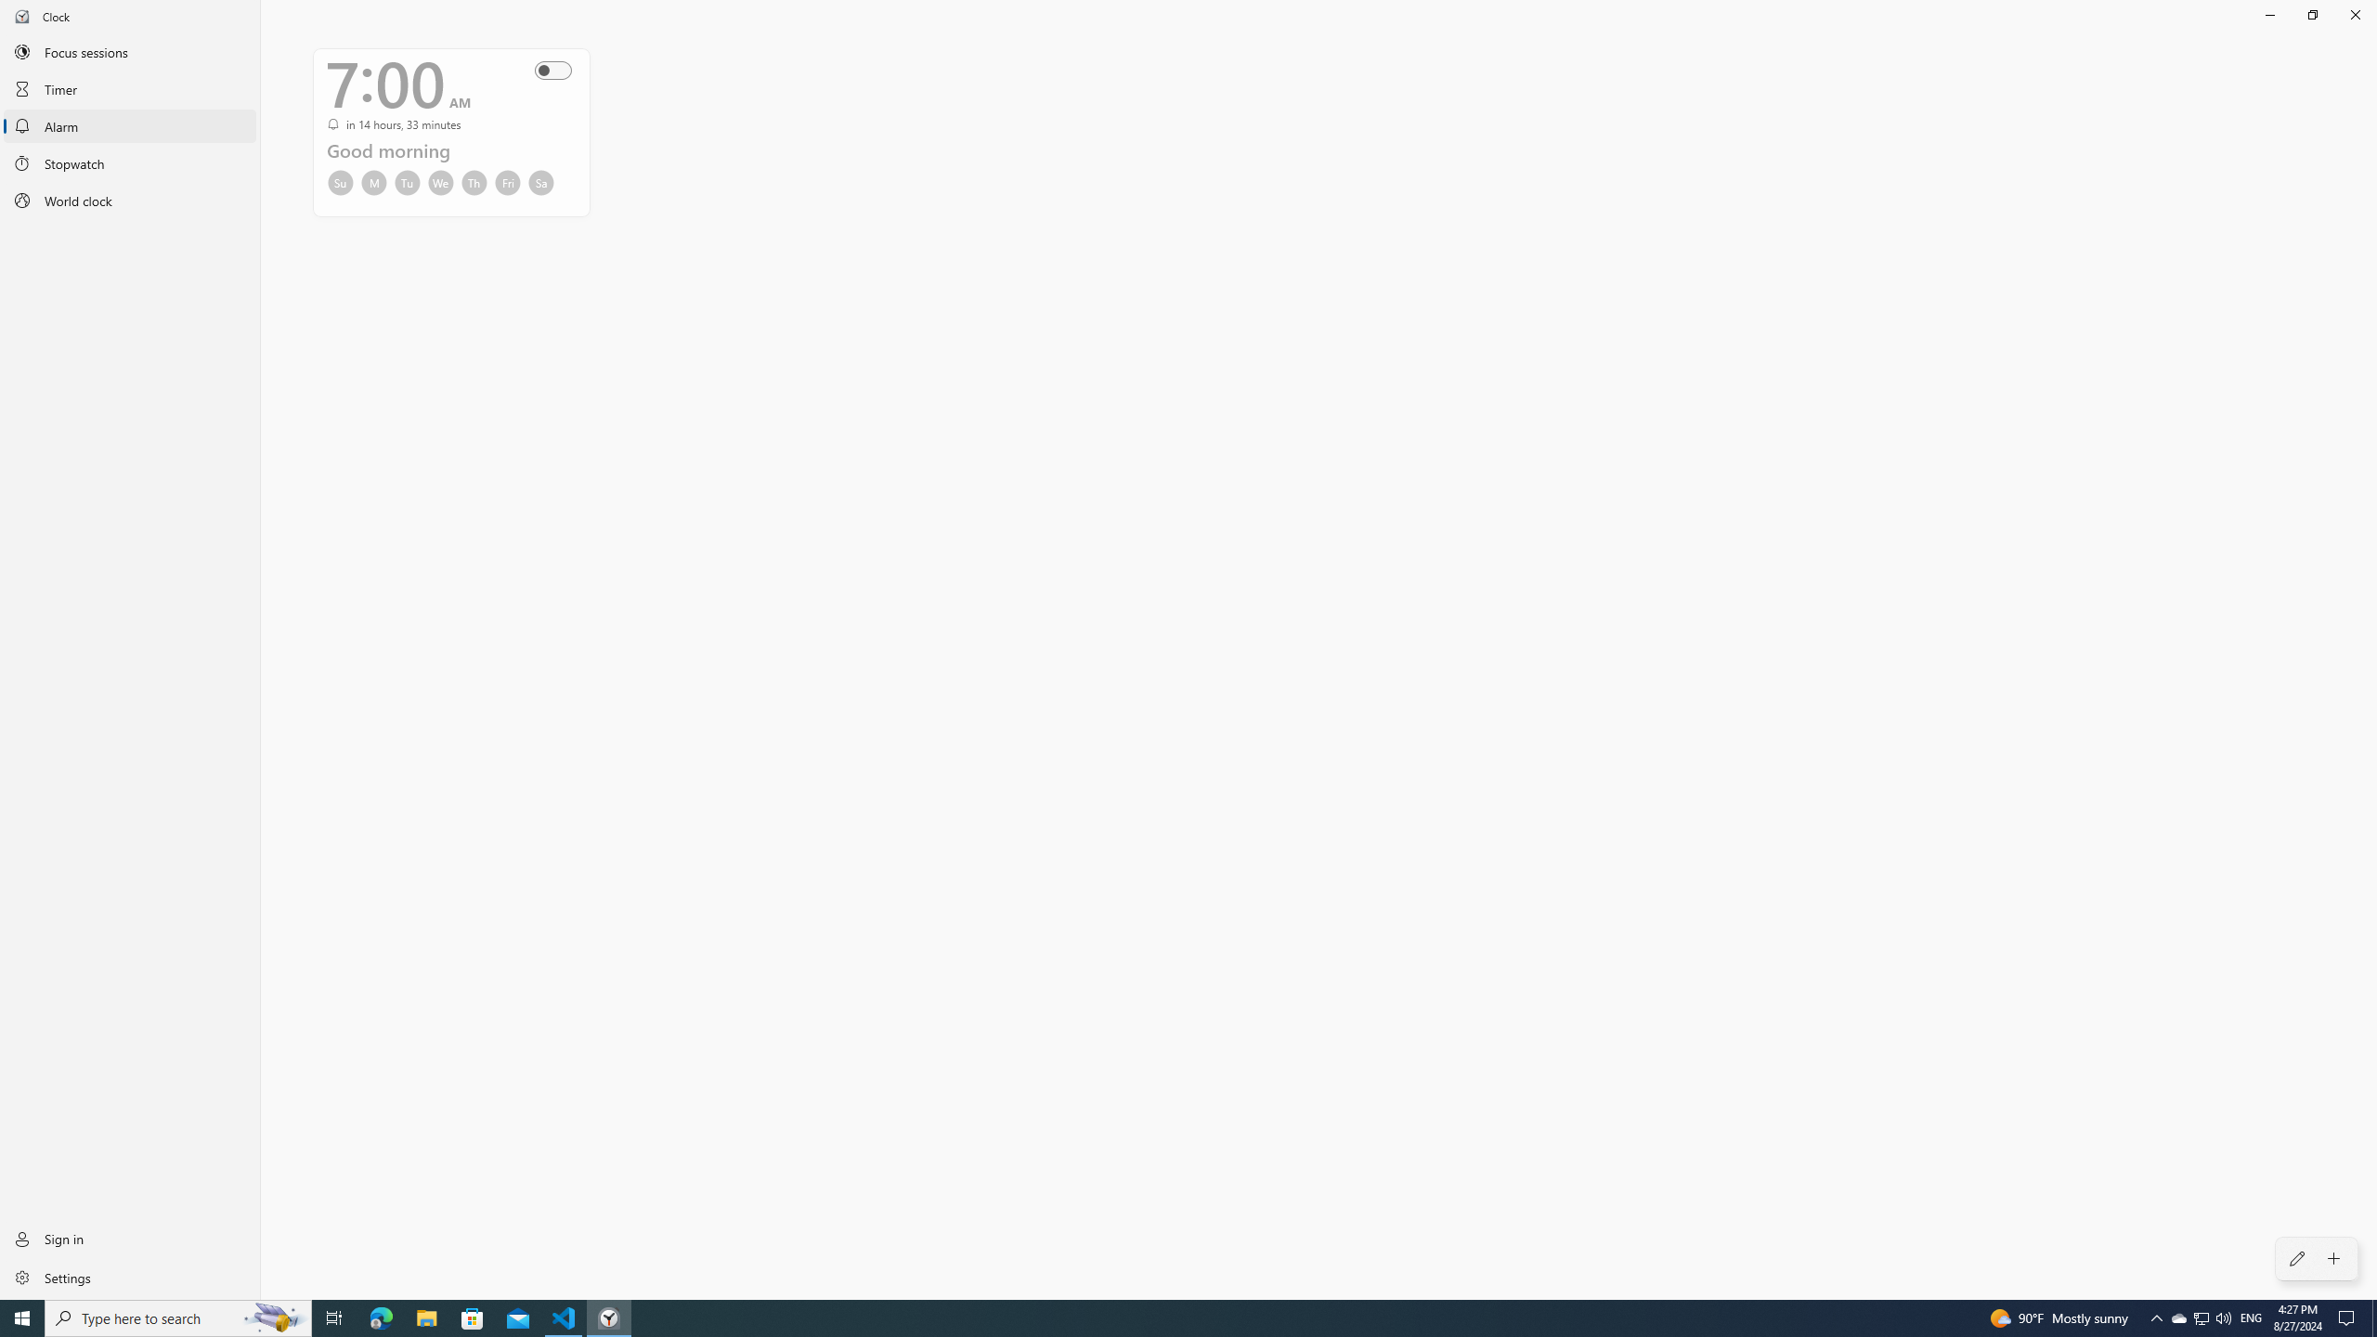 The height and width of the screenshot is (1337, 2377). What do you see at coordinates (1153, 1318) in the screenshot?
I see `Running applications` at bounding box center [1153, 1318].